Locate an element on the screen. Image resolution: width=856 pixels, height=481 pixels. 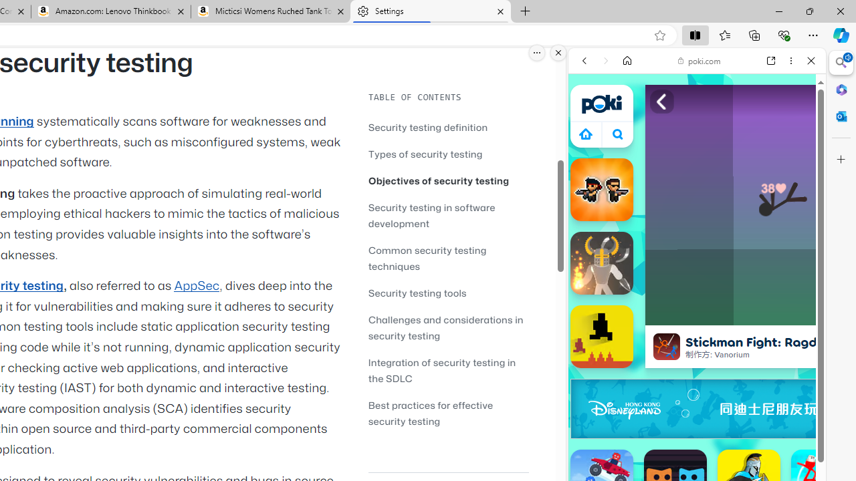
More options is located at coordinates (790, 61).